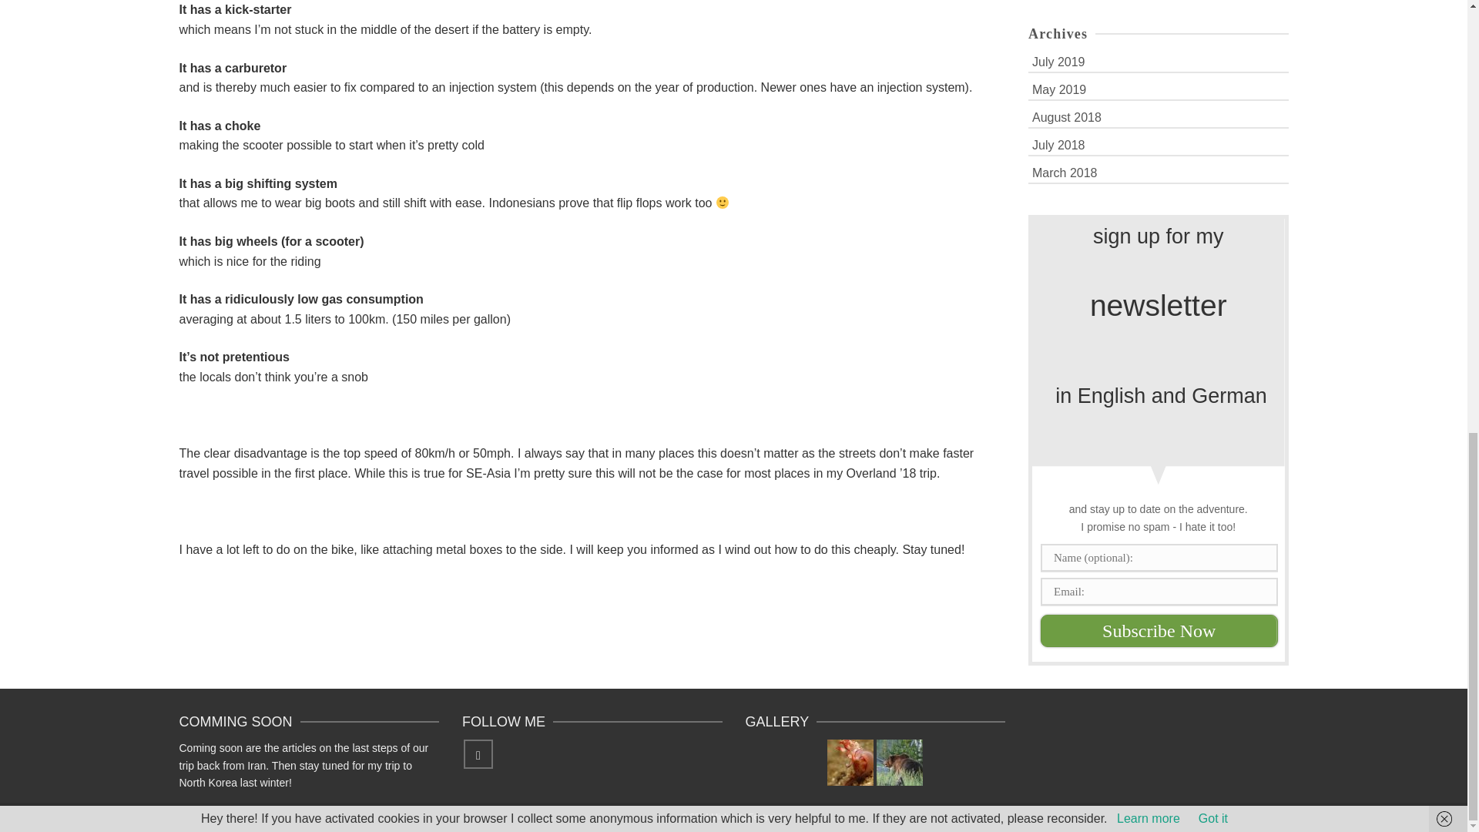  What do you see at coordinates (850, 763) in the screenshot?
I see `Lembeh Strait` at bounding box center [850, 763].